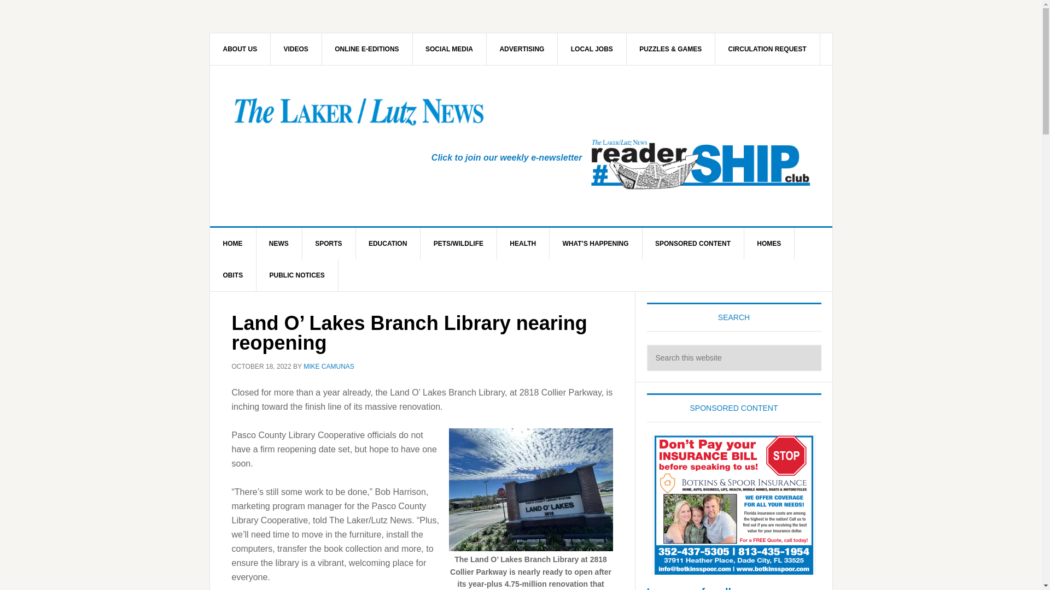  Describe the element at coordinates (592, 49) in the screenshot. I see `LOCAL JOBS` at that location.